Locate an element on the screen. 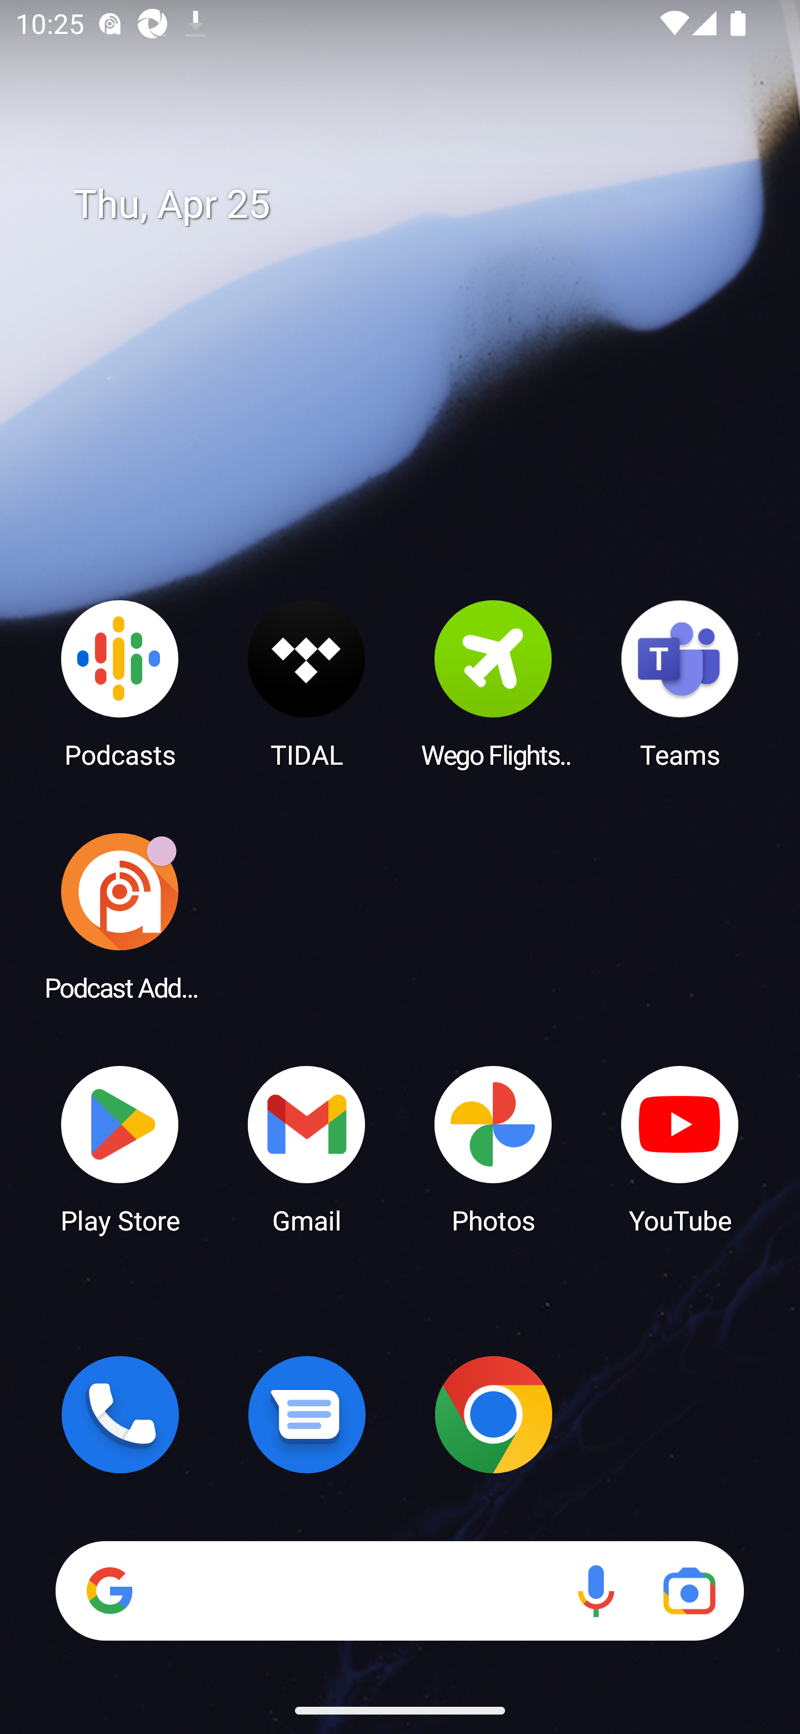  Phone is located at coordinates (120, 1414).